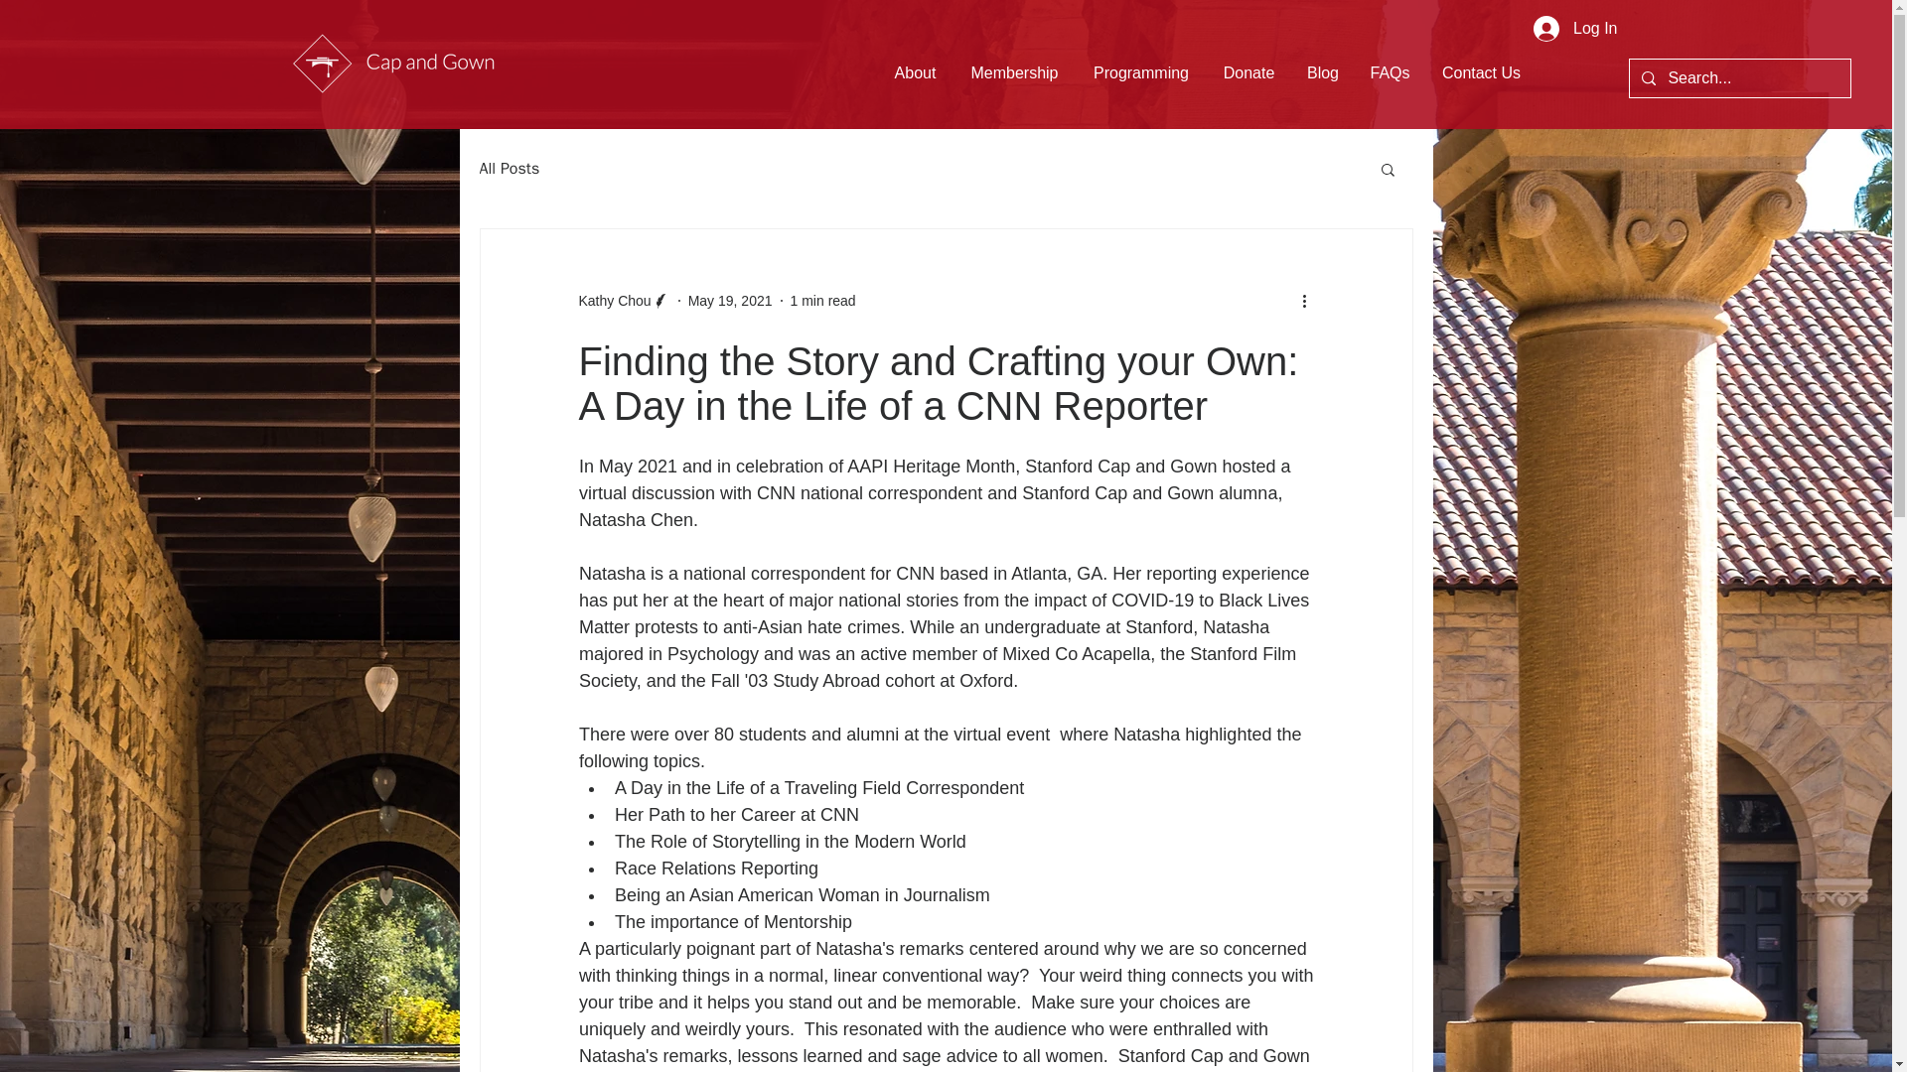  What do you see at coordinates (614, 300) in the screenshot?
I see `Kathy Chou` at bounding box center [614, 300].